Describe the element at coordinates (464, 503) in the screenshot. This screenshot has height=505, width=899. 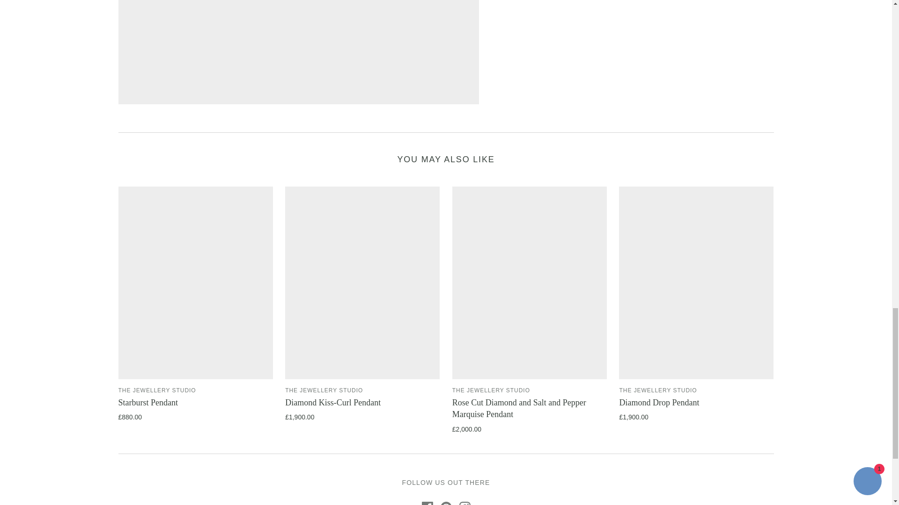
I see `Instagram Icon` at that location.